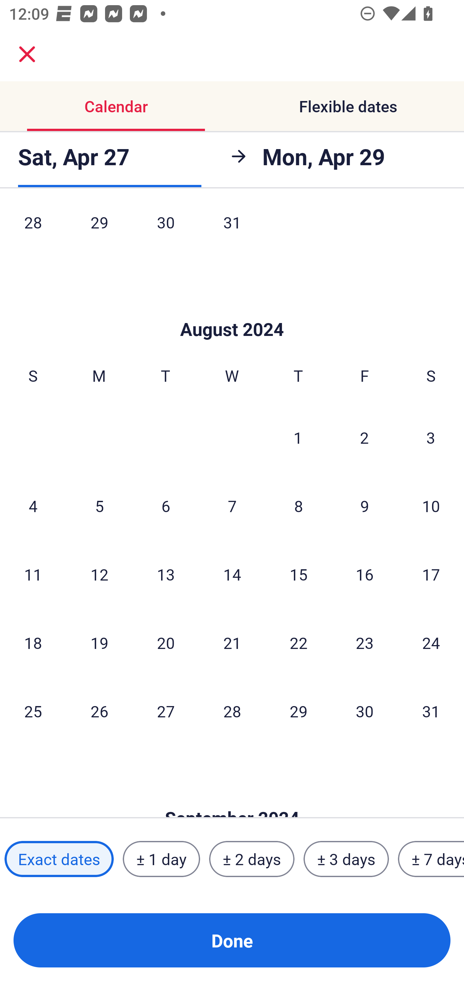  What do you see at coordinates (33, 642) in the screenshot?
I see `18 Sunday, August 18, 2024` at bounding box center [33, 642].